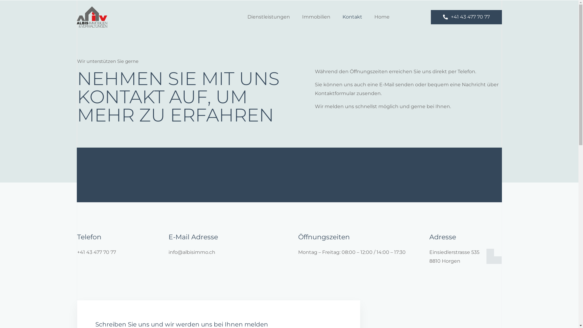 Image resolution: width=583 pixels, height=328 pixels. What do you see at coordinates (316, 17) in the screenshot?
I see `Immobilien` at bounding box center [316, 17].